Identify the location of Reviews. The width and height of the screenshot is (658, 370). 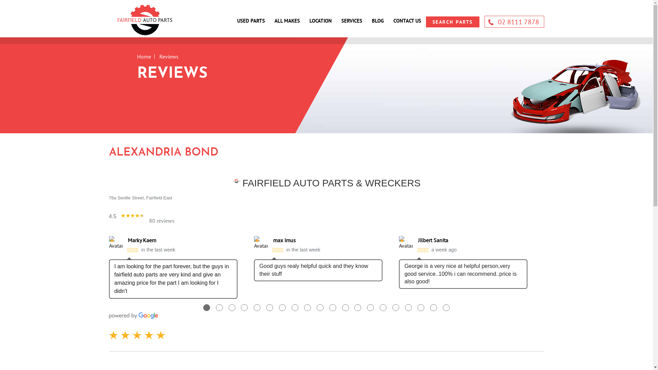
(576, 93).